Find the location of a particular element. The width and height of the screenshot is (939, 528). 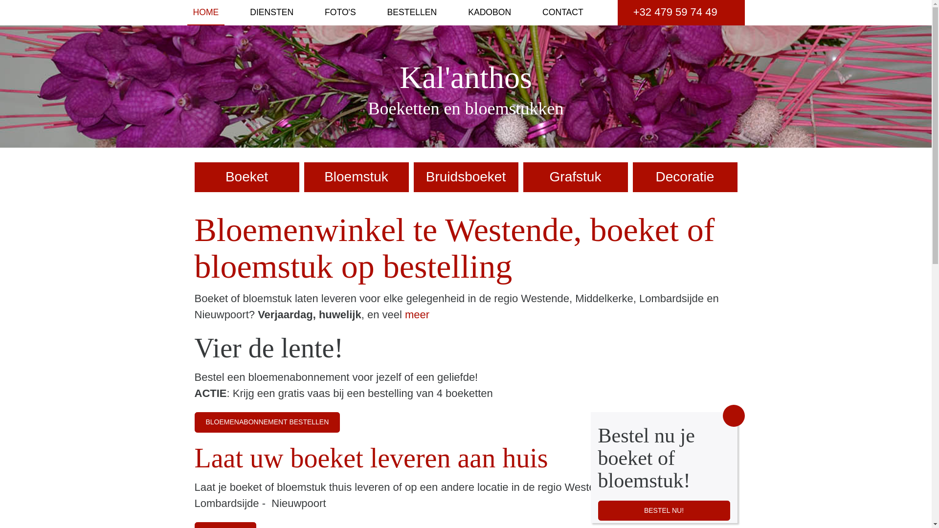

meer is located at coordinates (417, 315).